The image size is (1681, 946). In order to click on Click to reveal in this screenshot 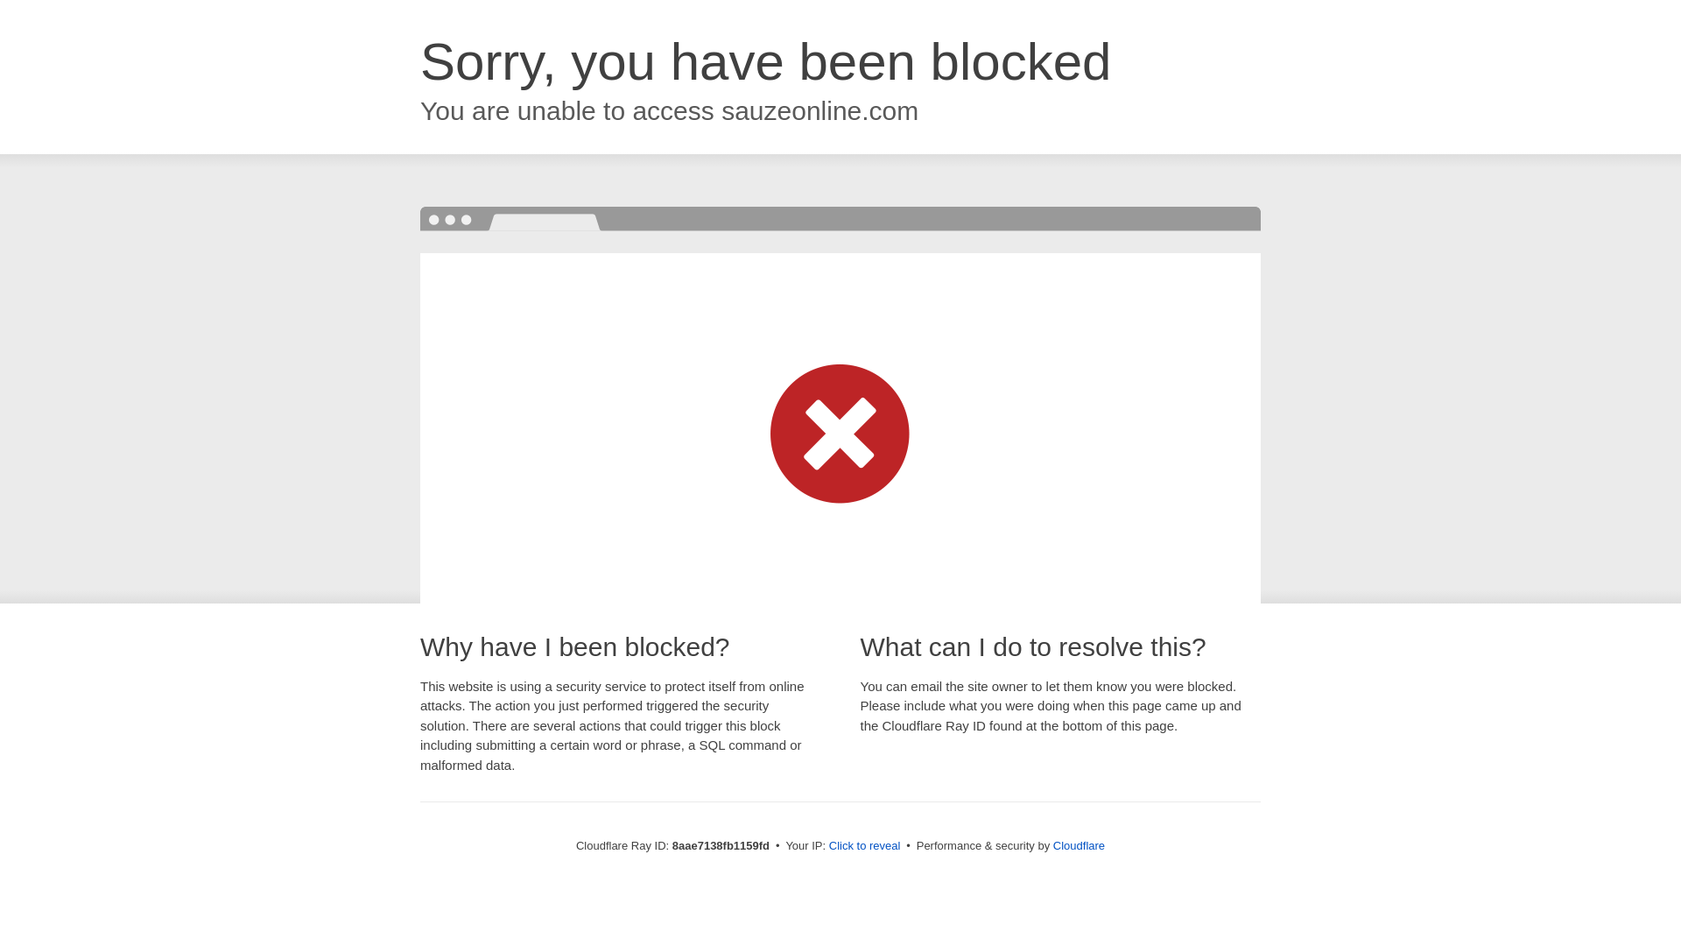, I will do `click(865, 846)`.